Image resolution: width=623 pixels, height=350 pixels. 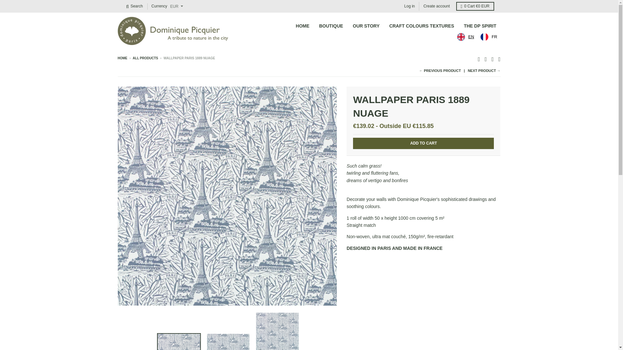 I want to click on Back to the frontpage, so click(x=122, y=58).